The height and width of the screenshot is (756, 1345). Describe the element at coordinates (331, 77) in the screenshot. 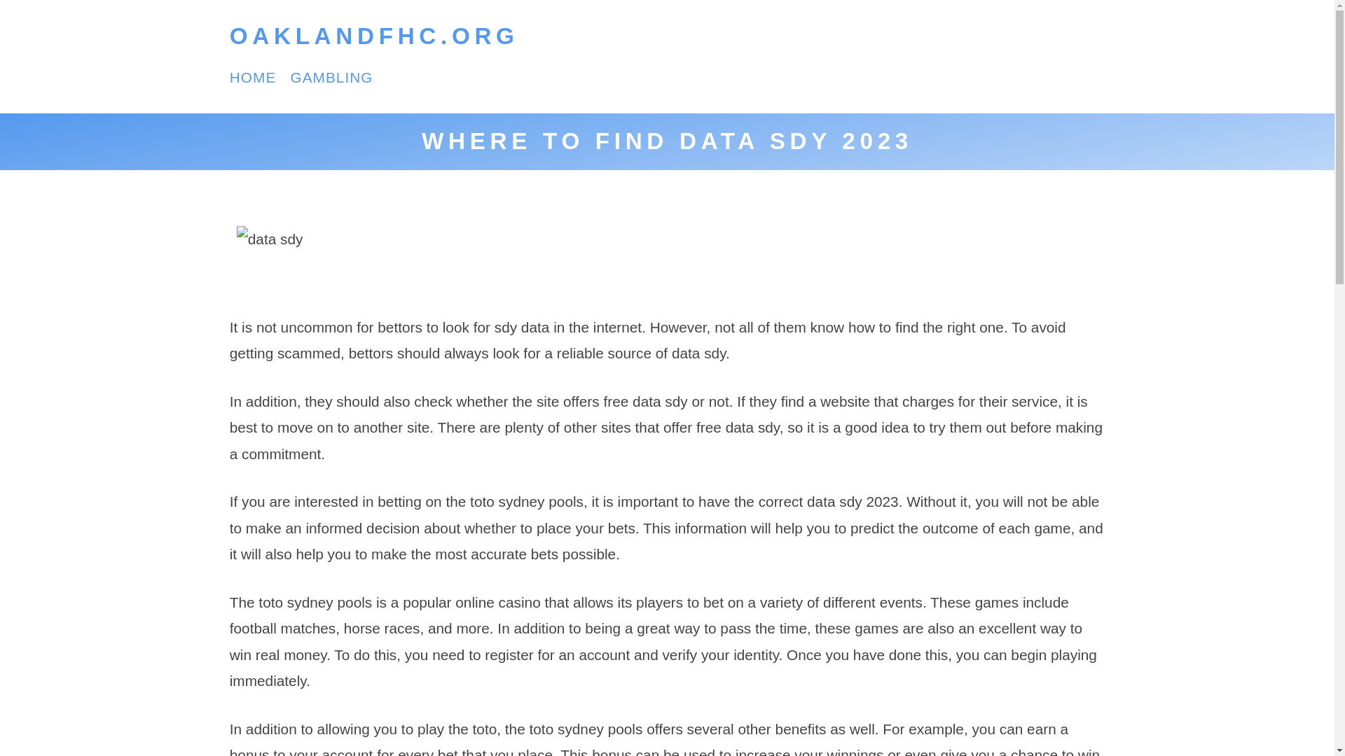

I see `GAMBLING` at that location.